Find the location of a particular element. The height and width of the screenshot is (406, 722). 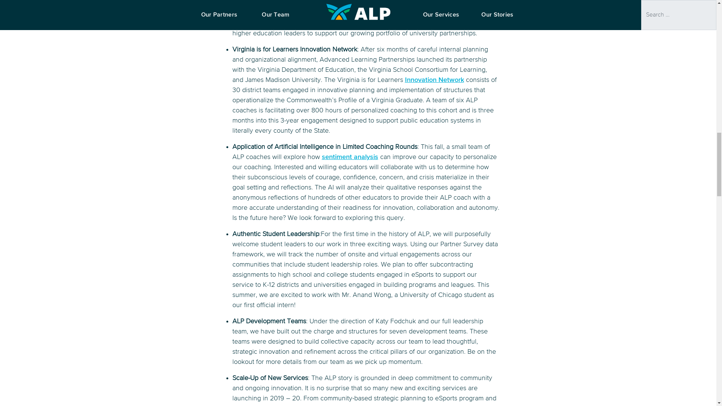

Innovation Network is located at coordinates (434, 80).